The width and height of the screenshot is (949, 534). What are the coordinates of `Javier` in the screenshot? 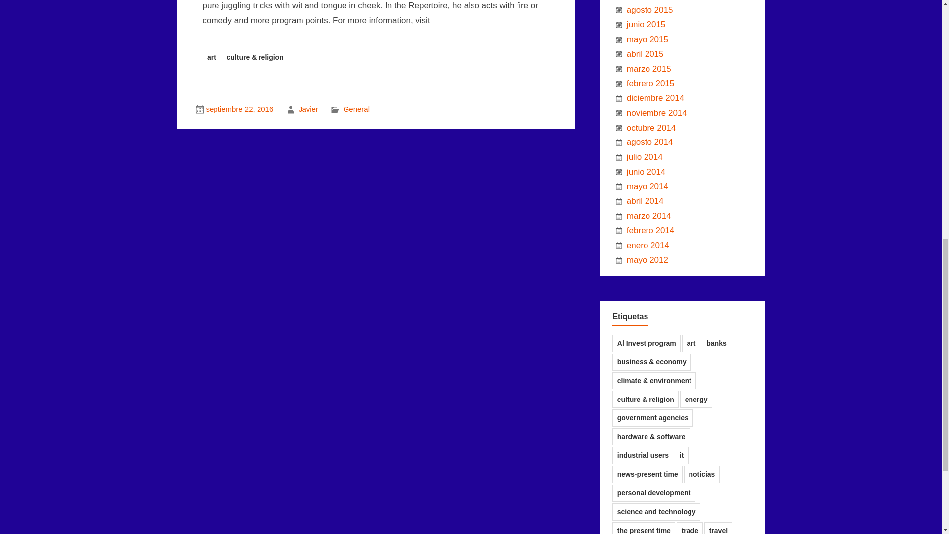 It's located at (308, 109).